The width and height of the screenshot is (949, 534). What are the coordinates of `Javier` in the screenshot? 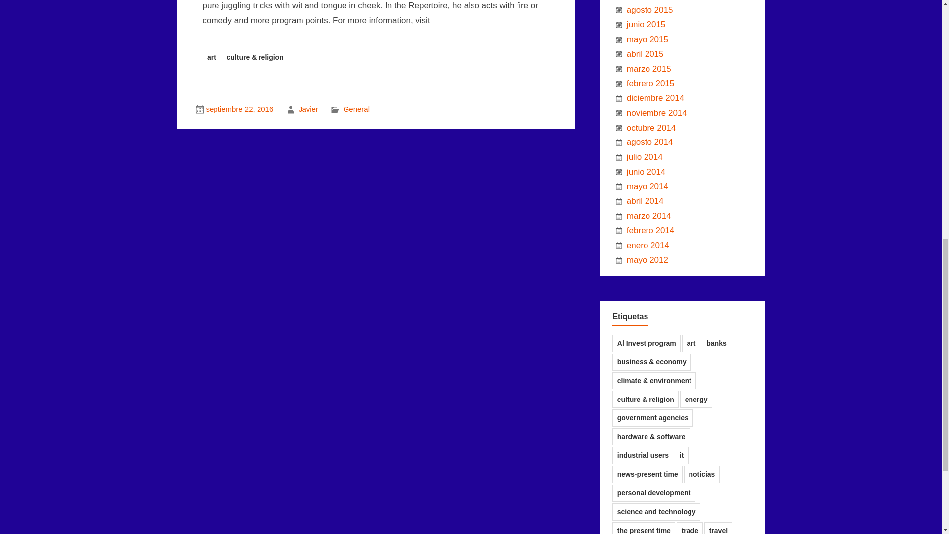 It's located at (308, 109).